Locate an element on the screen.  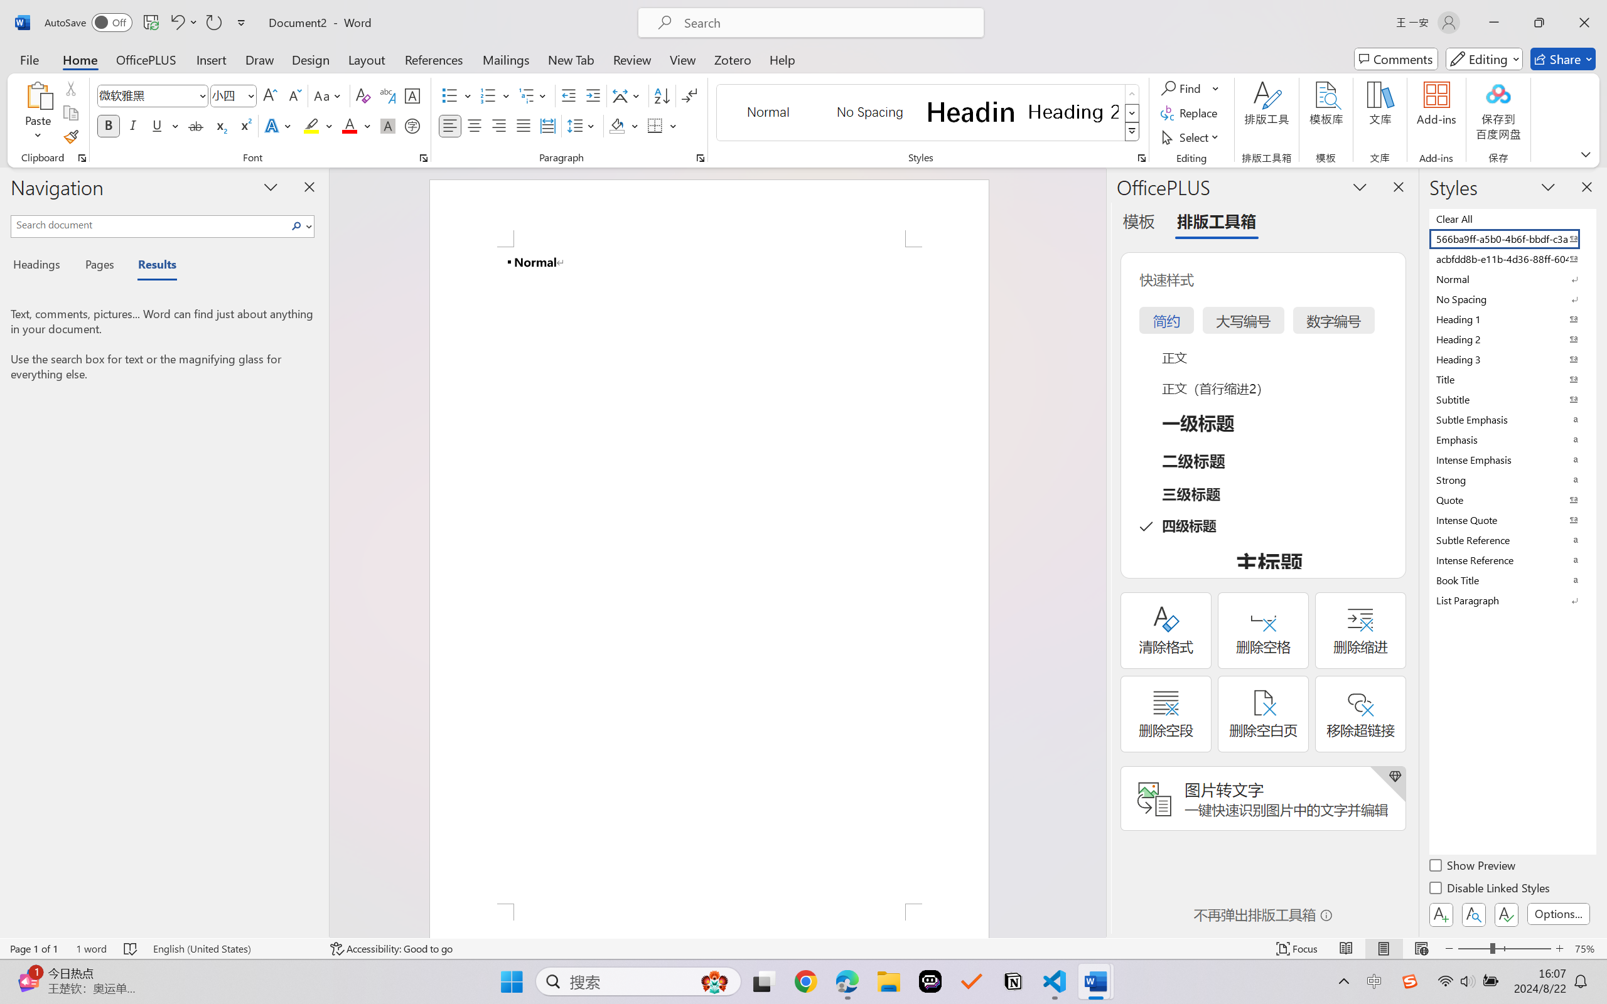
Strong is located at coordinates (1512, 479).